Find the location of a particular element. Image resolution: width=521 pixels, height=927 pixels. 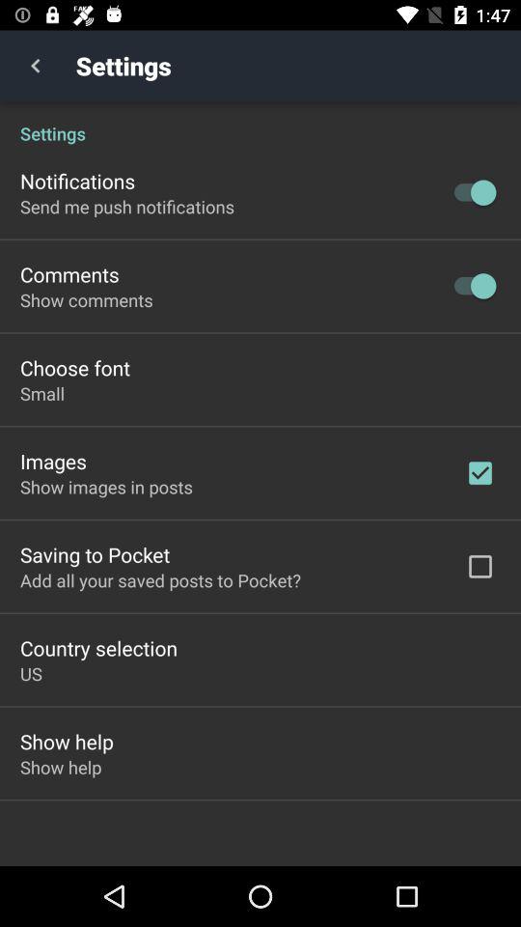

jump until the country selection icon is located at coordinates (98, 647).